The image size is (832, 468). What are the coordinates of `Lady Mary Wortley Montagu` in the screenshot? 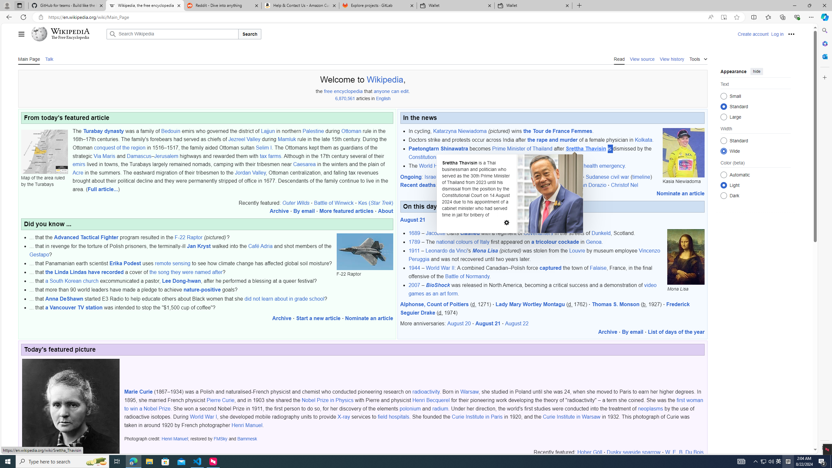 It's located at (530, 304).